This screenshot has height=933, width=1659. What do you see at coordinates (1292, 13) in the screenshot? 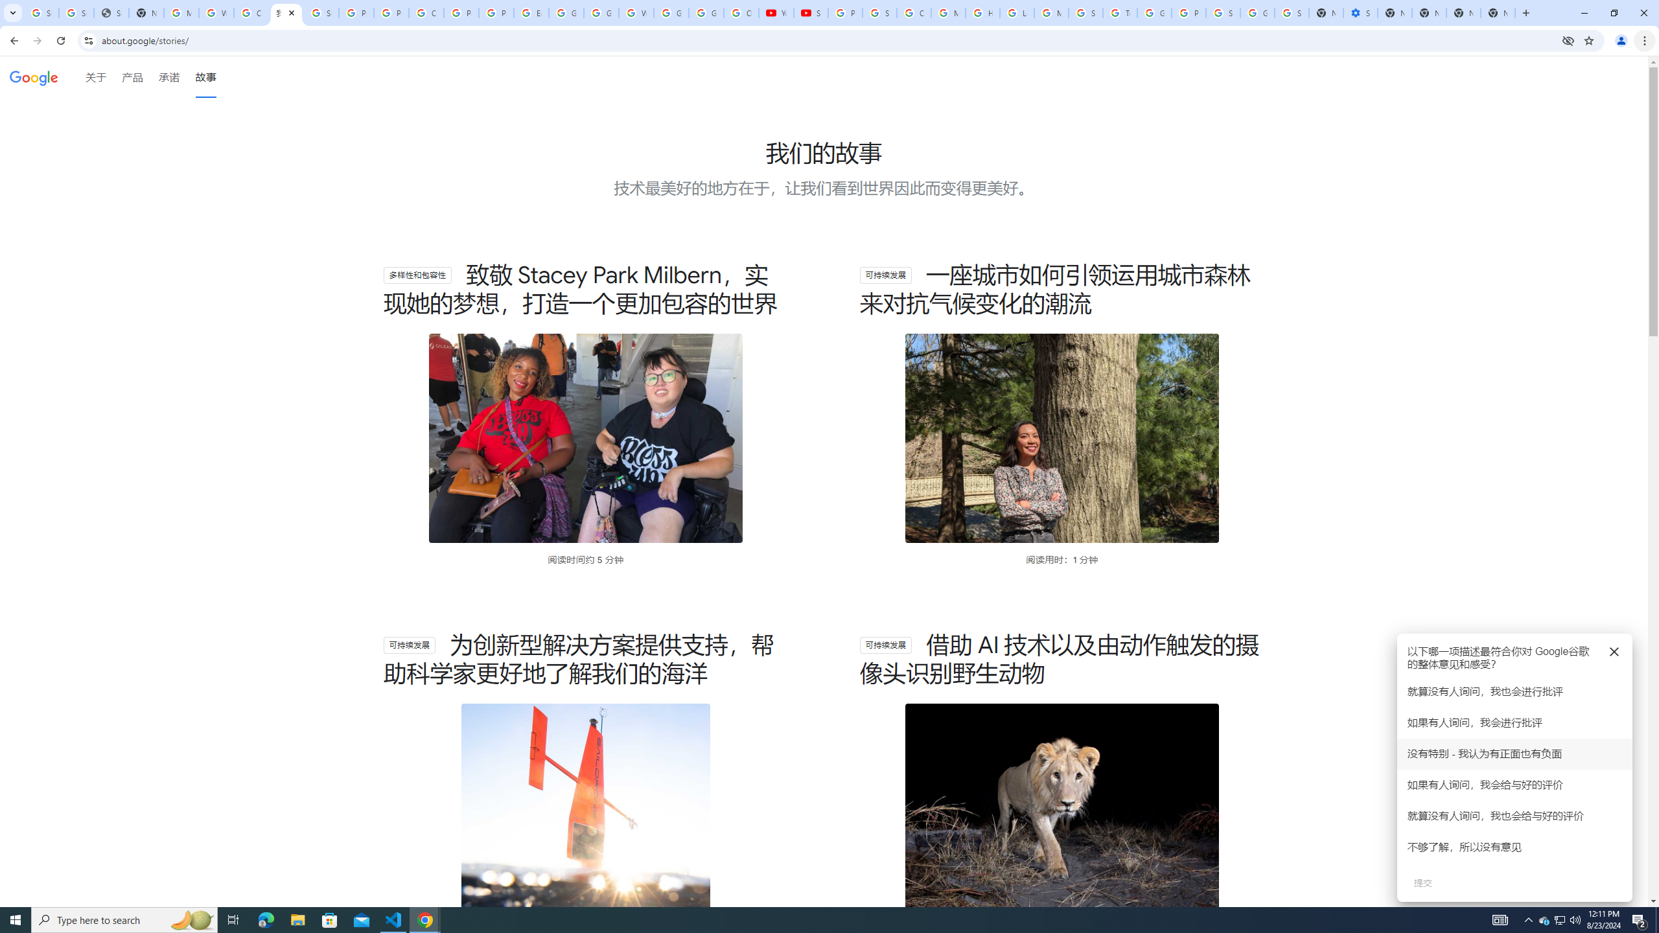
I see `Sign in - Google Accounts` at bounding box center [1292, 13].